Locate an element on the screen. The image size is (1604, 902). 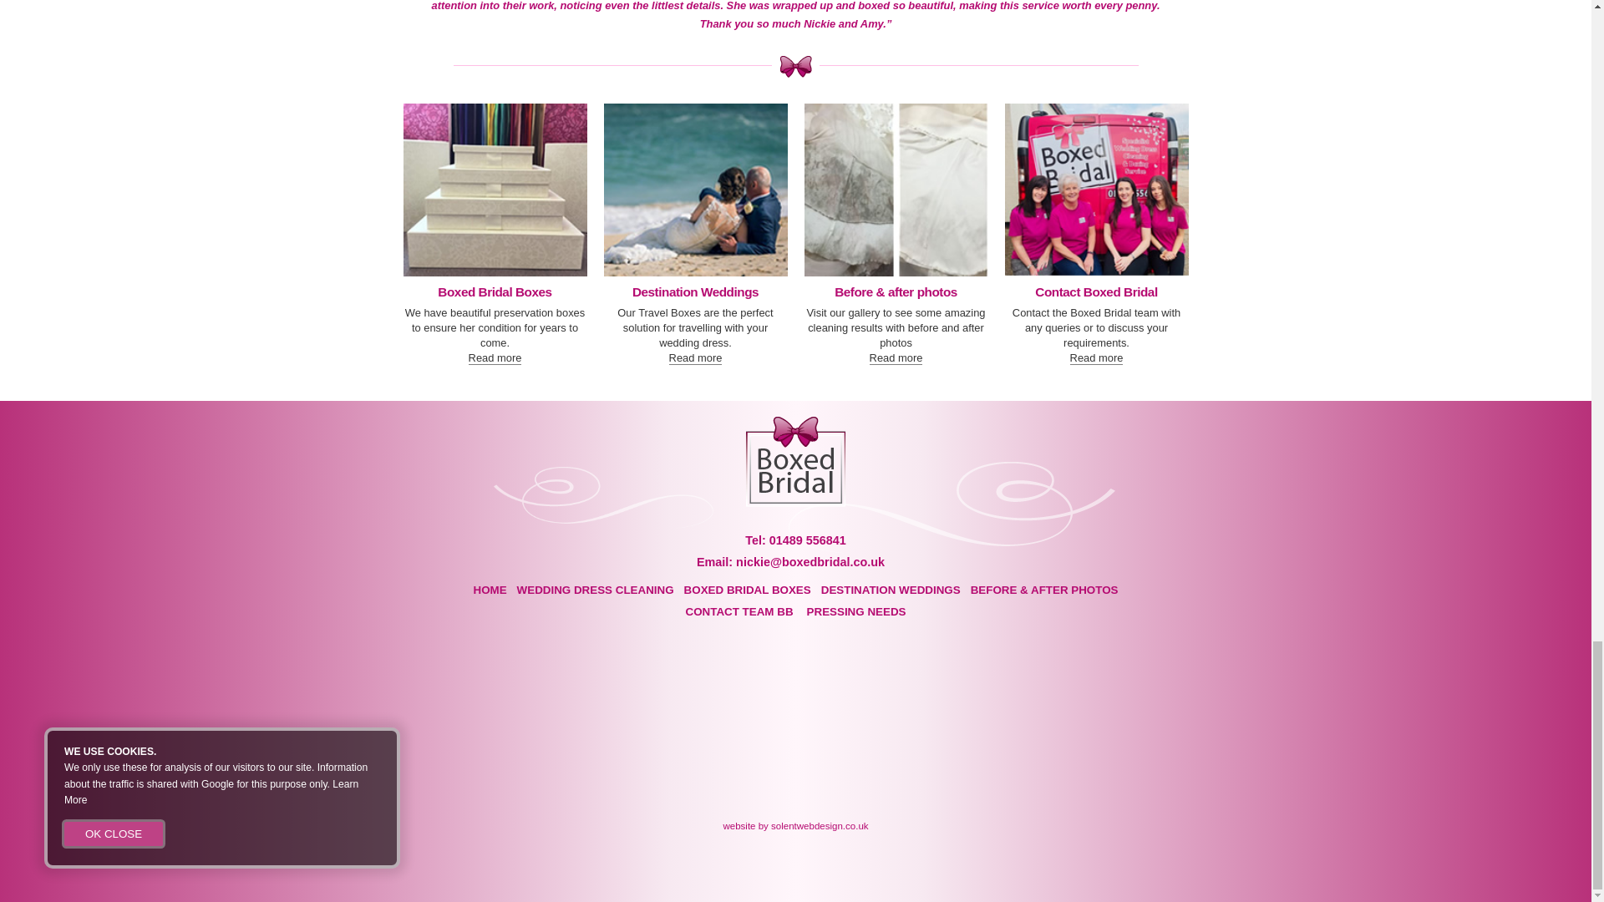
CONTACT TEAM BB is located at coordinates (740, 611).